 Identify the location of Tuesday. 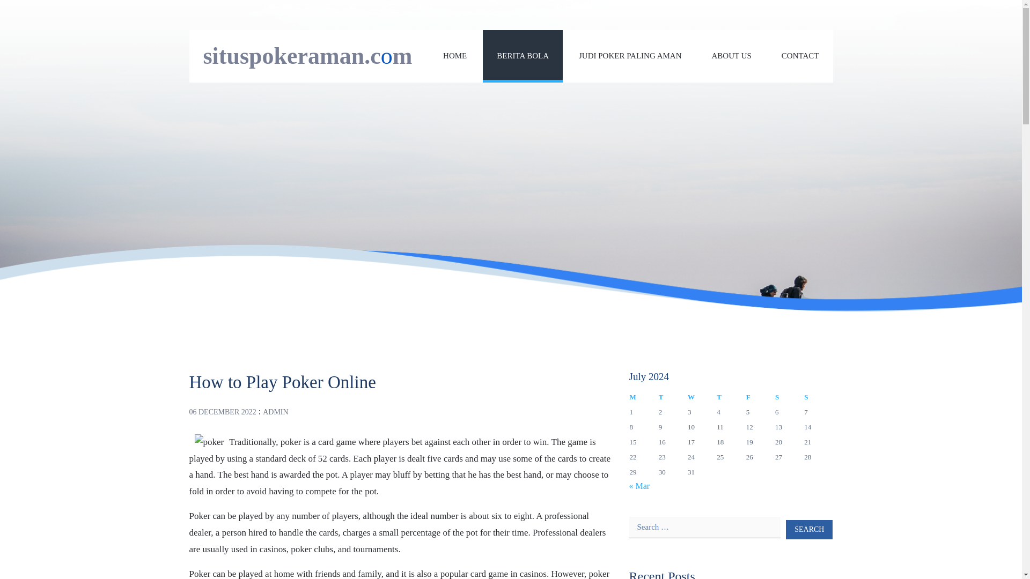
(672, 397).